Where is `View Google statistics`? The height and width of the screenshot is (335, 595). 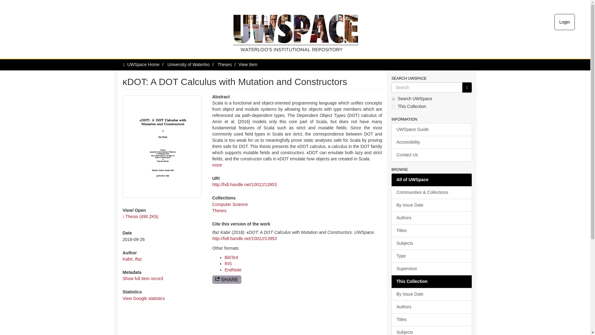 View Google statistics is located at coordinates (144, 298).